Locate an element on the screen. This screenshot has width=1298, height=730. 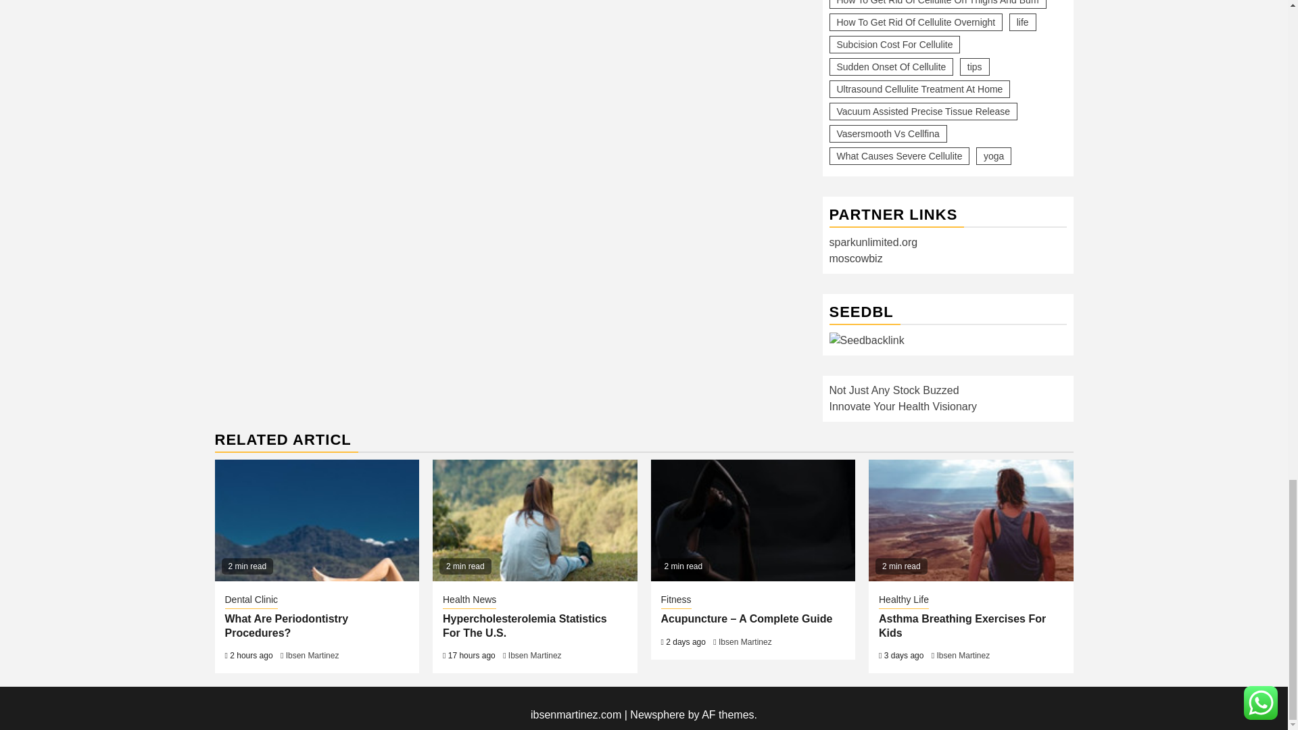
What Are Periodontistry Procedures? is located at coordinates (317, 520).